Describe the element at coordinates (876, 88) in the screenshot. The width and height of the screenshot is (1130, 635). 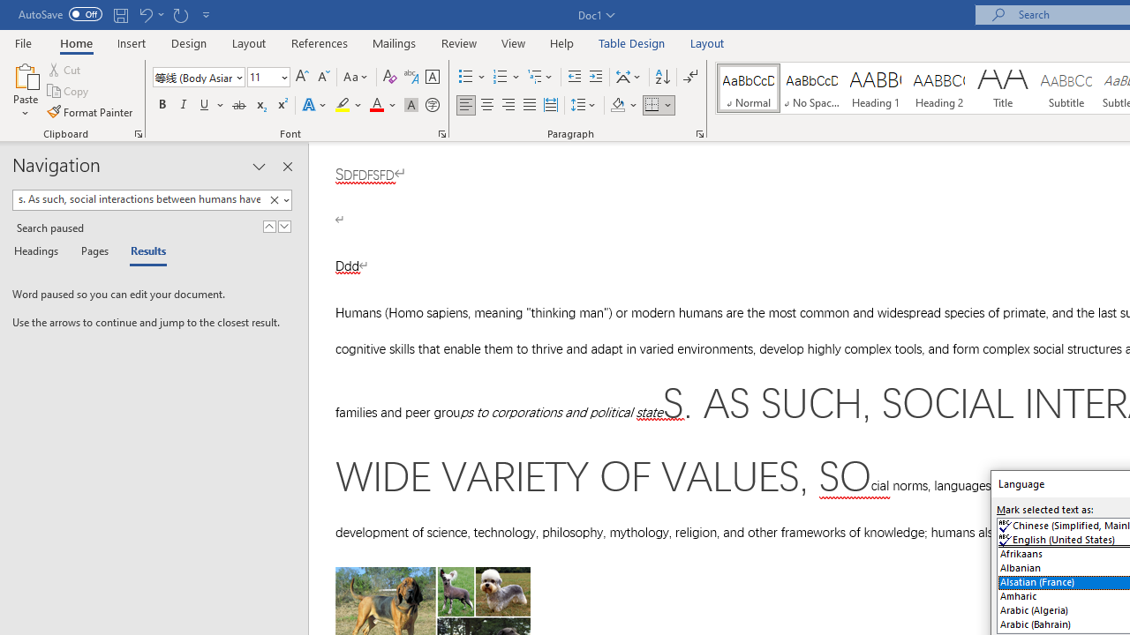
I see `Heading 1` at that location.